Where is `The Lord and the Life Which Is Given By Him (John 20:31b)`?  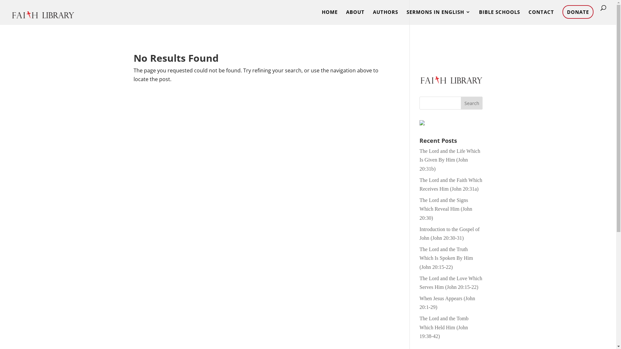 The Lord and the Life Which Is Given By Him (John 20:31b) is located at coordinates (450, 160).